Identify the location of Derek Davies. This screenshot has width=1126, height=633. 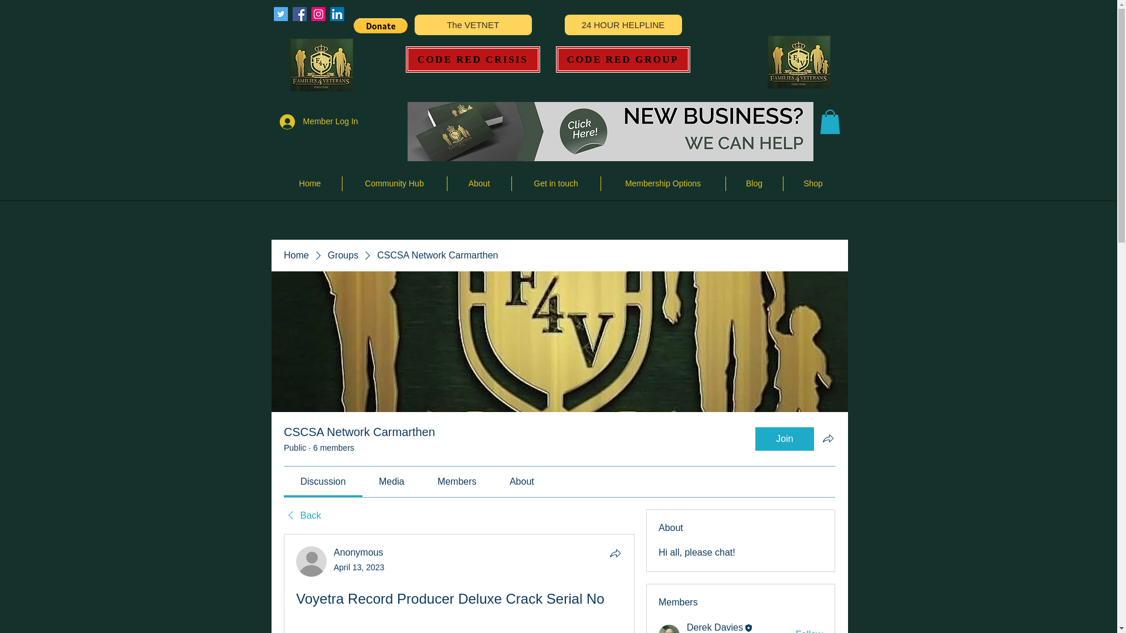
(669, 628).